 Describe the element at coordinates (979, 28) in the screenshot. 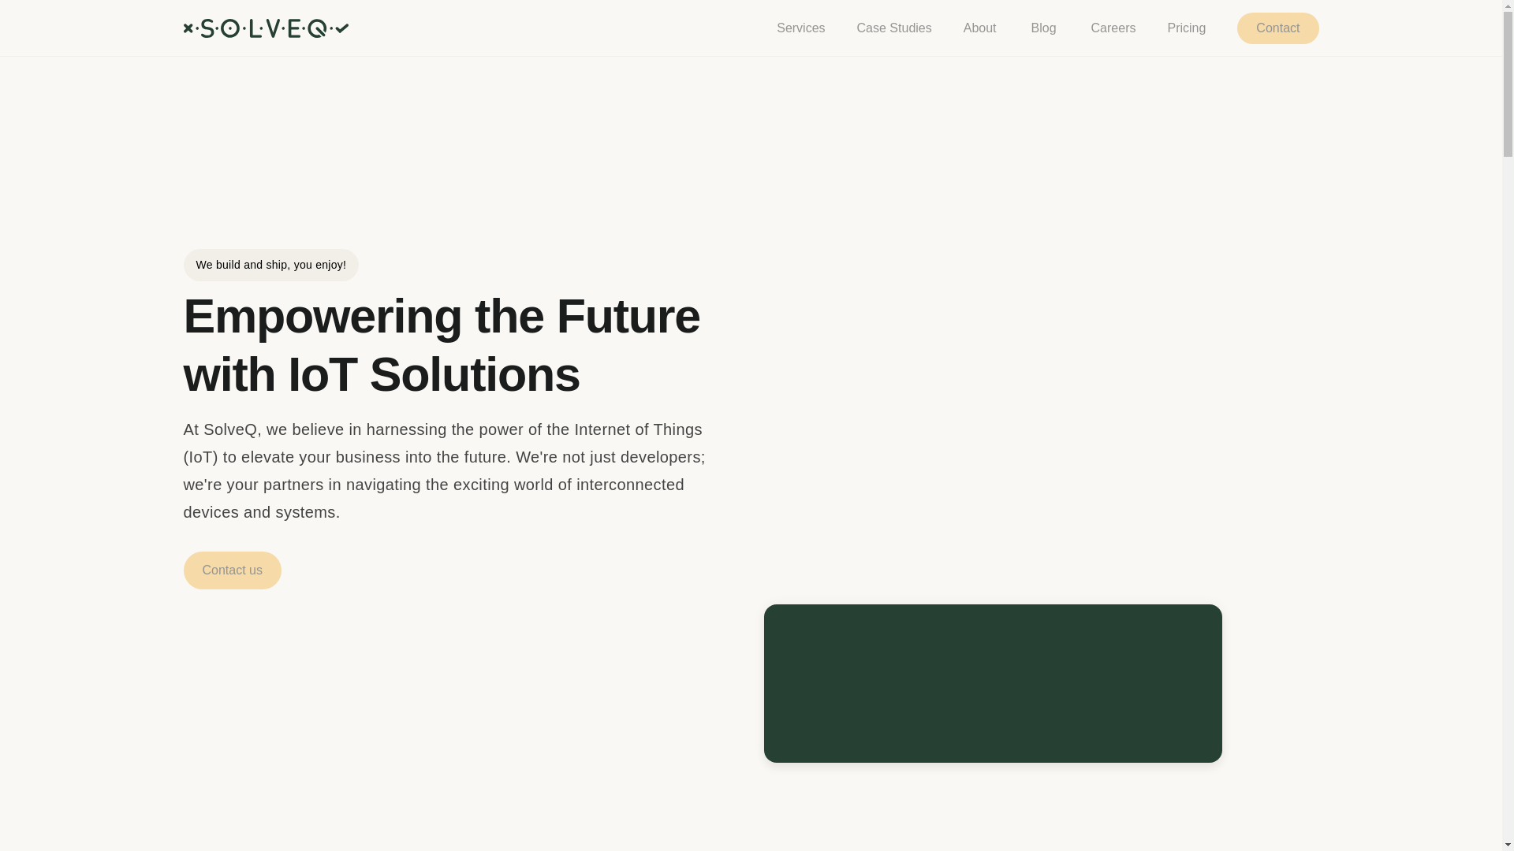

I see `About` at that location.